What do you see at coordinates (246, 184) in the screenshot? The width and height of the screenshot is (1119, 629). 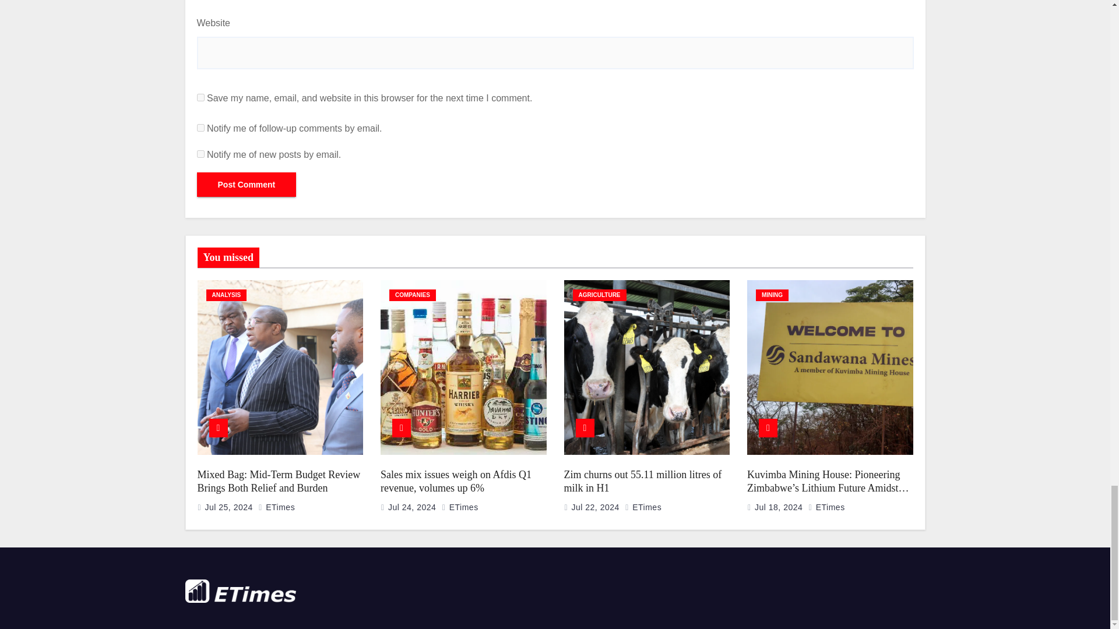 I see `Post Comment` at bounding box center [246, 184].